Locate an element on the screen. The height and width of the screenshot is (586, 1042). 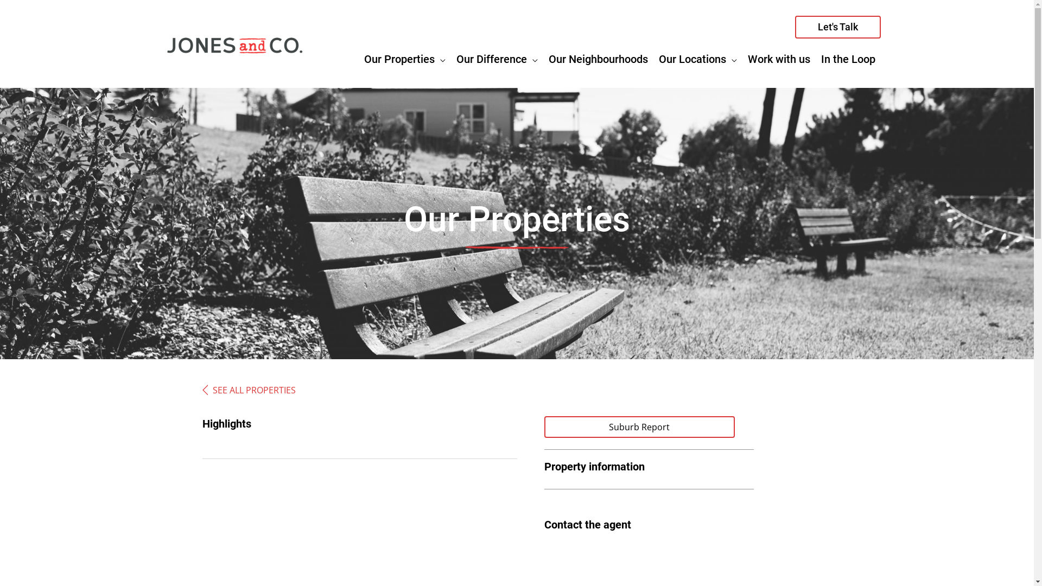
In the Loop is located at coordinates (848, 59).